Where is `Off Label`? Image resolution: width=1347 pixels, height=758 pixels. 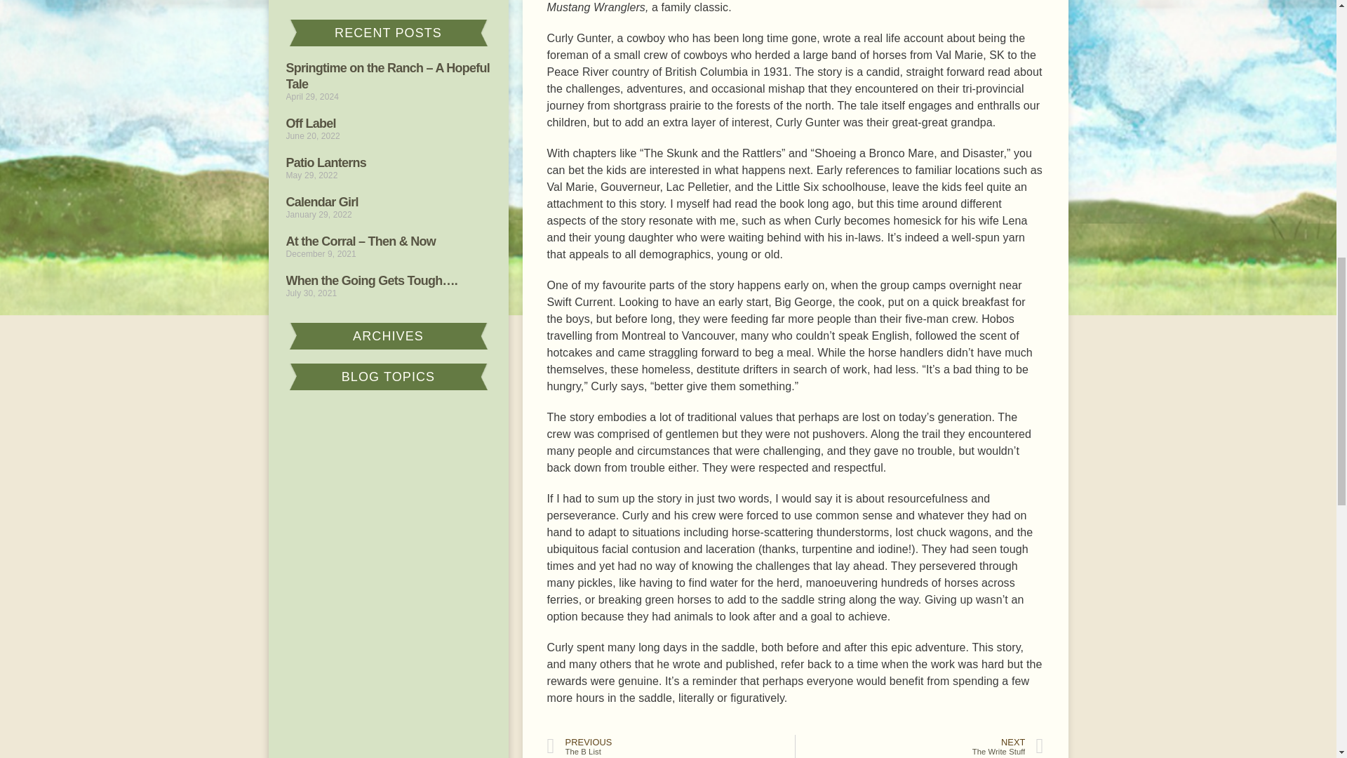
Off Label is located at coordinates (310, 124).